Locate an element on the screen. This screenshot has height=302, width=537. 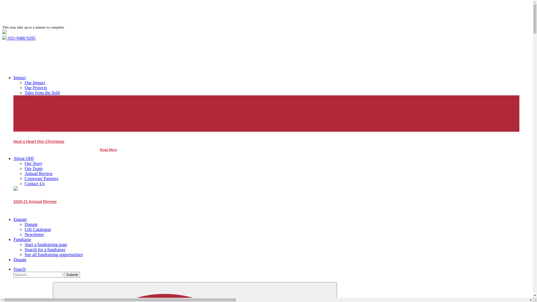
Donate is located at coordinates (31, 224).